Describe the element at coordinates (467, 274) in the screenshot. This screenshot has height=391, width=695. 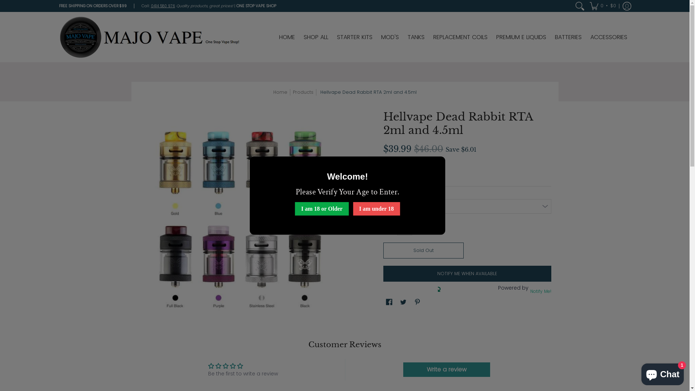
I see `NOTIFY ME WHEN AVAILABLE` at that location.